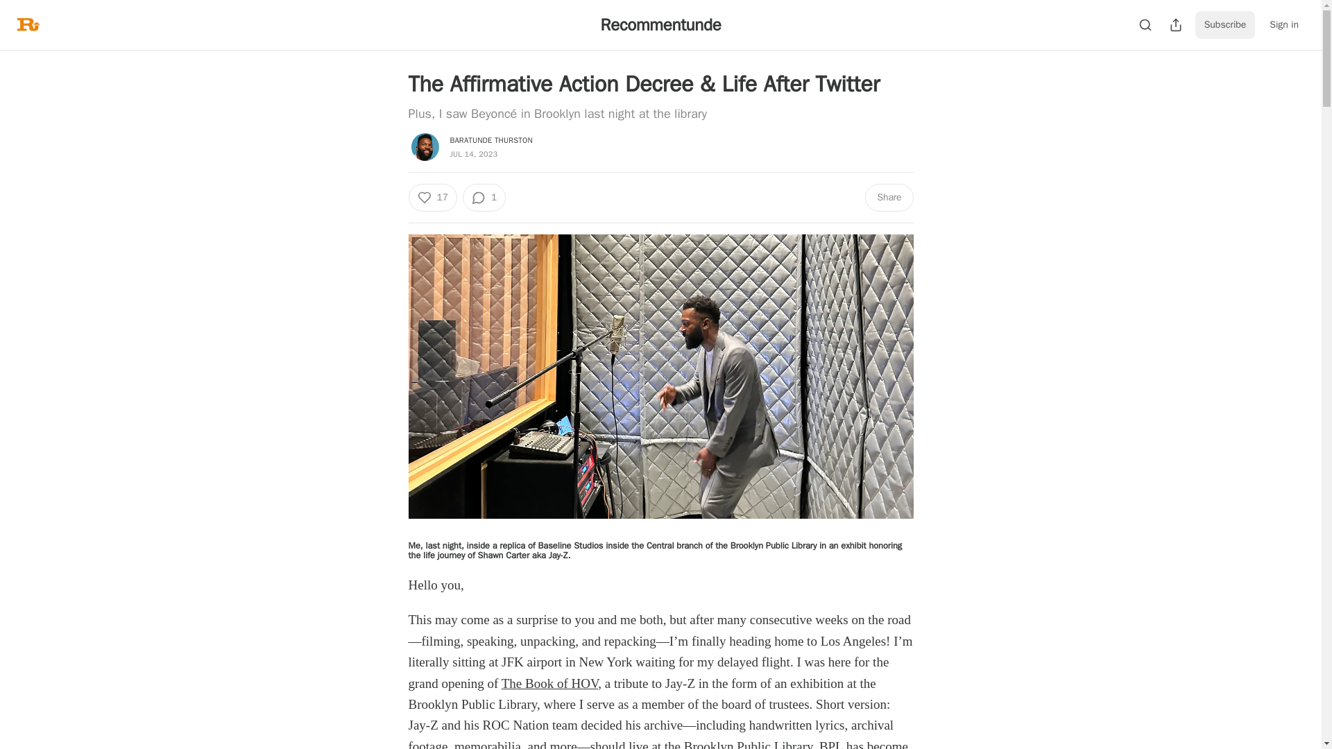 This screenshot has height=749, width=1332. I want to click on BARATUNDE THURSTON, so click(490, 140).